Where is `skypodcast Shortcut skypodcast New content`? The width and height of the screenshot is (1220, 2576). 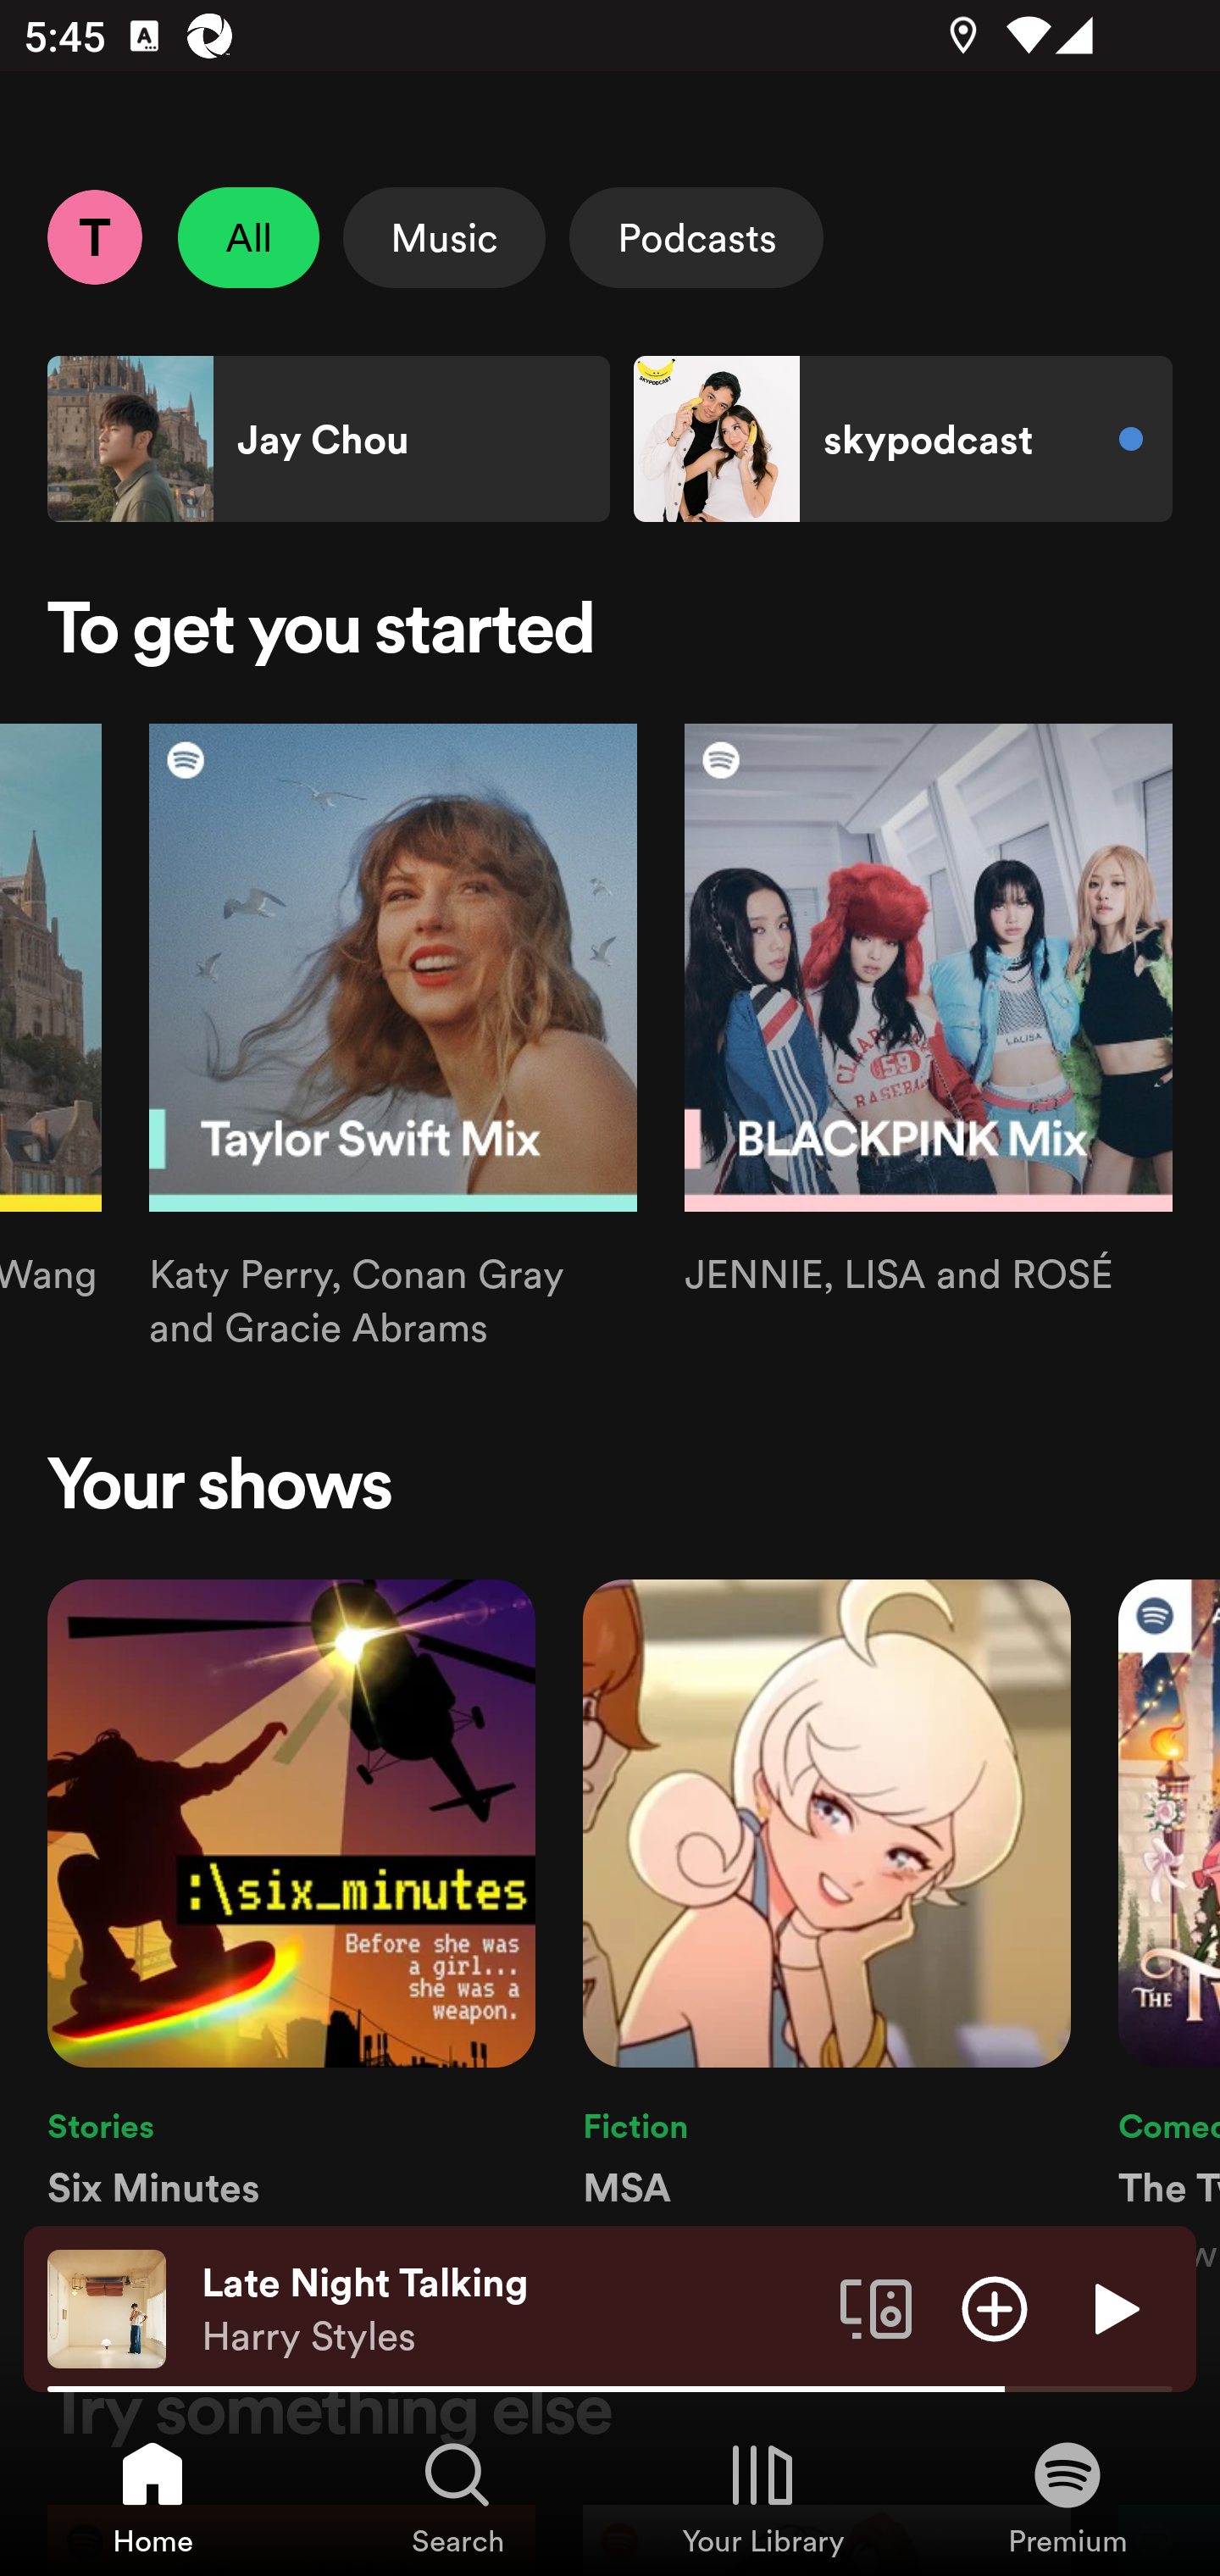 skypodcast Shortcut skypodcast New content is located at coordinates (902, 439).